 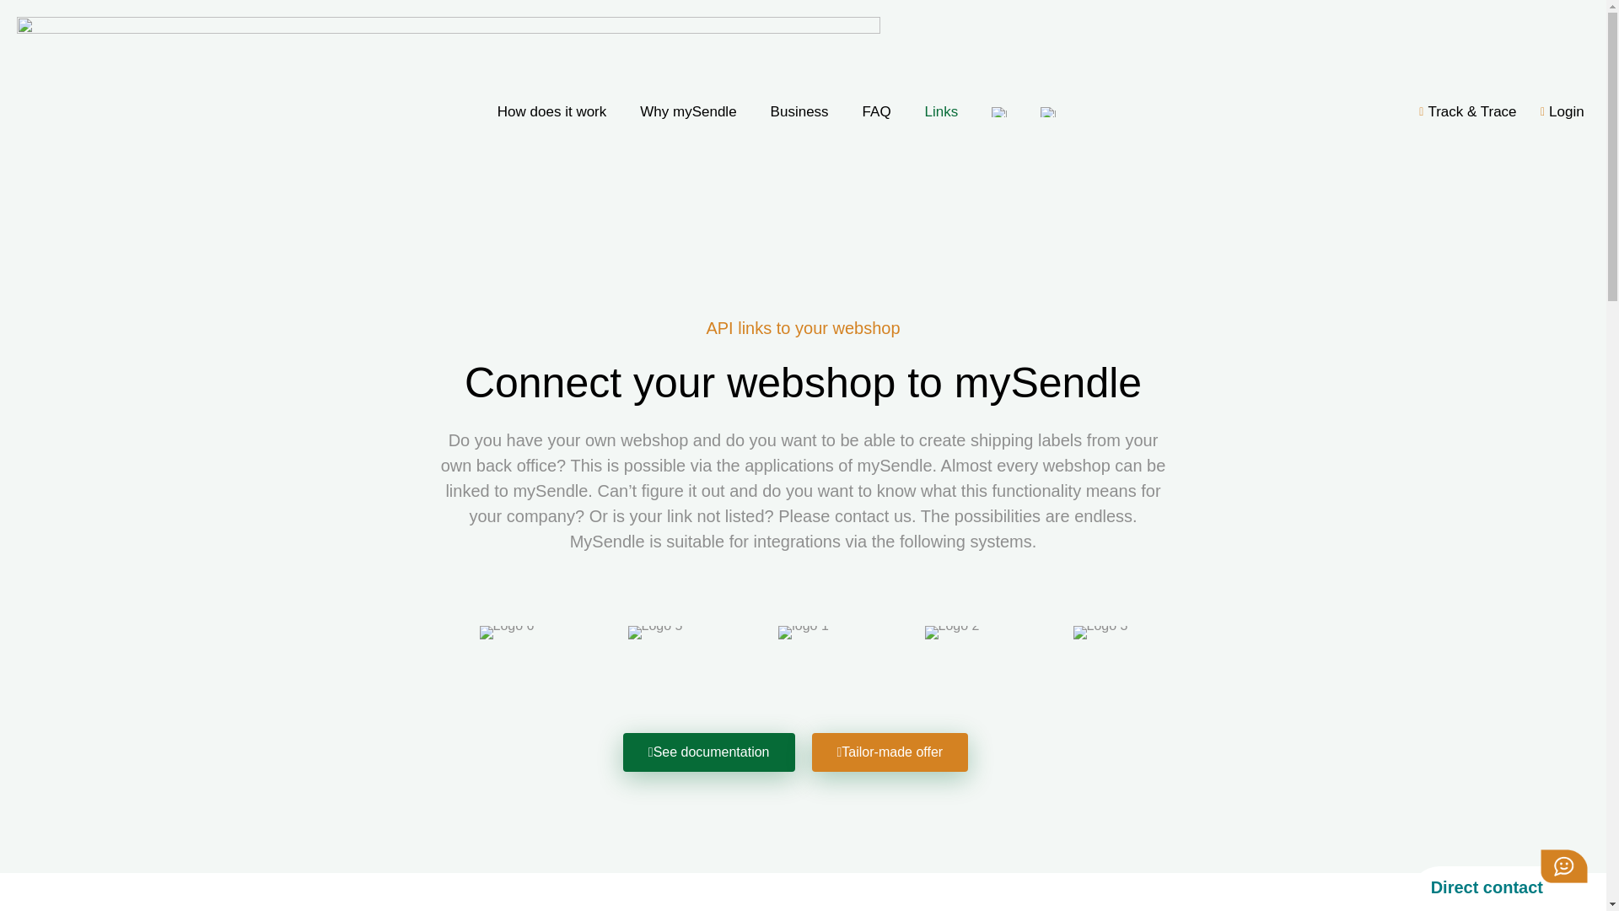 I want to click on Tailor-made offer, so click(x=889, y=752).